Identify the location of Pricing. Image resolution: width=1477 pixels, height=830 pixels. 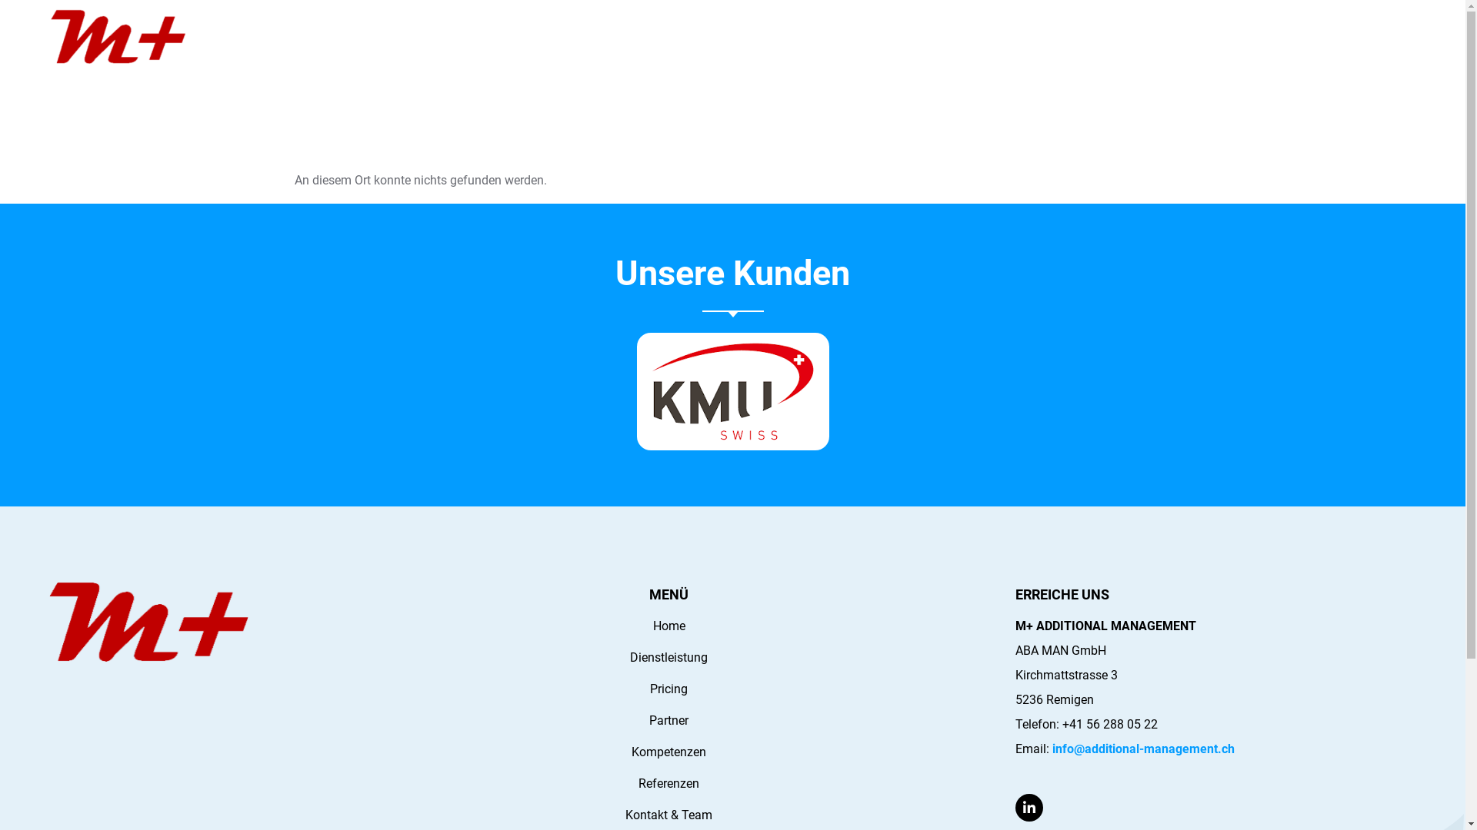
(492, 74).